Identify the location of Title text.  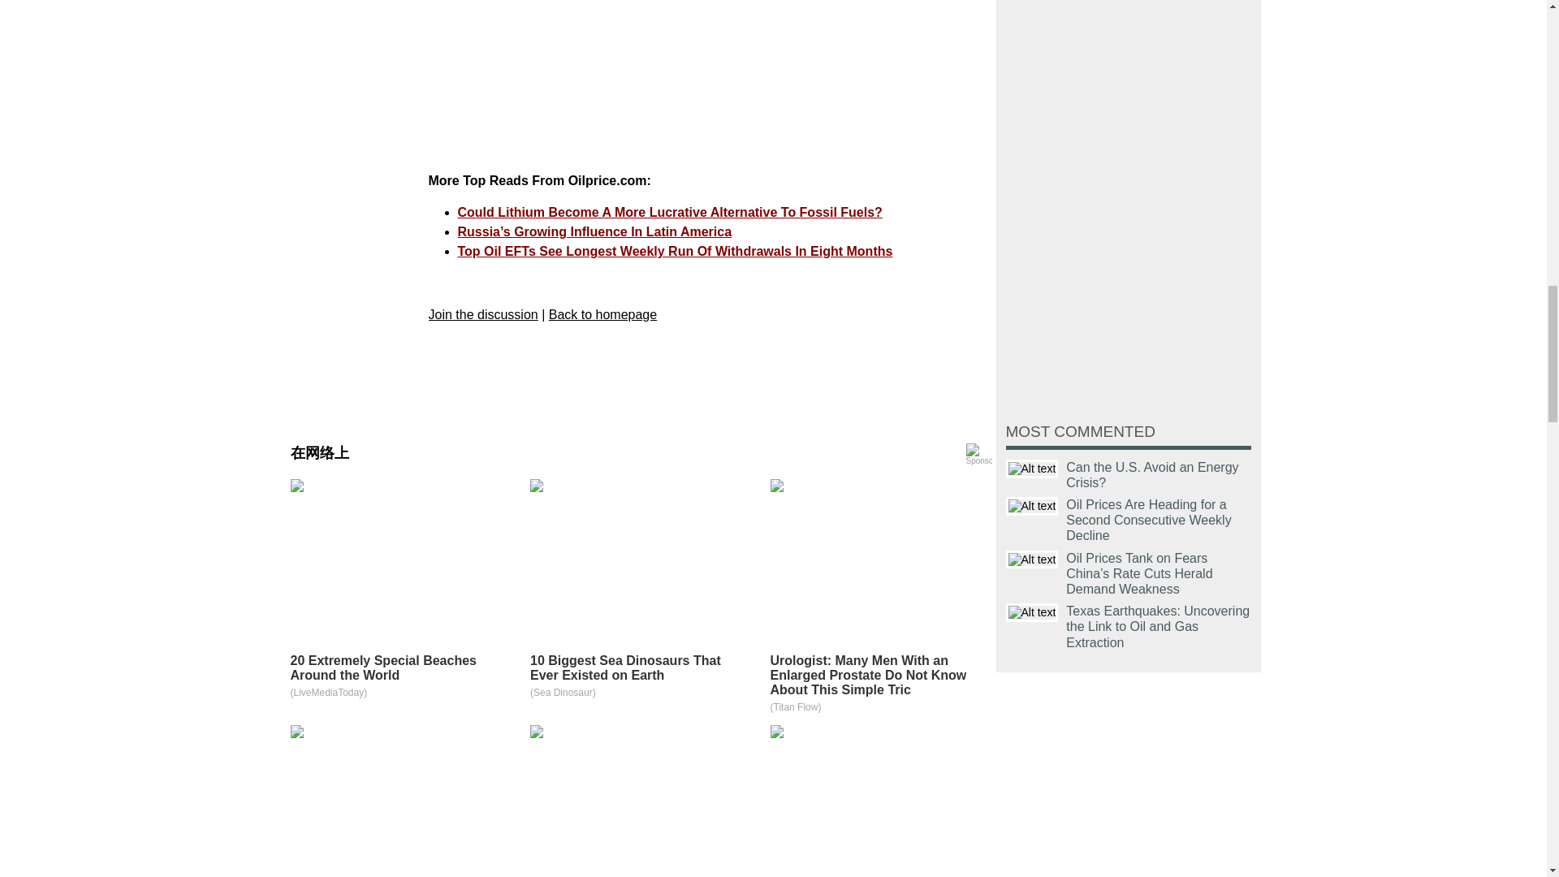
(1031, 468).